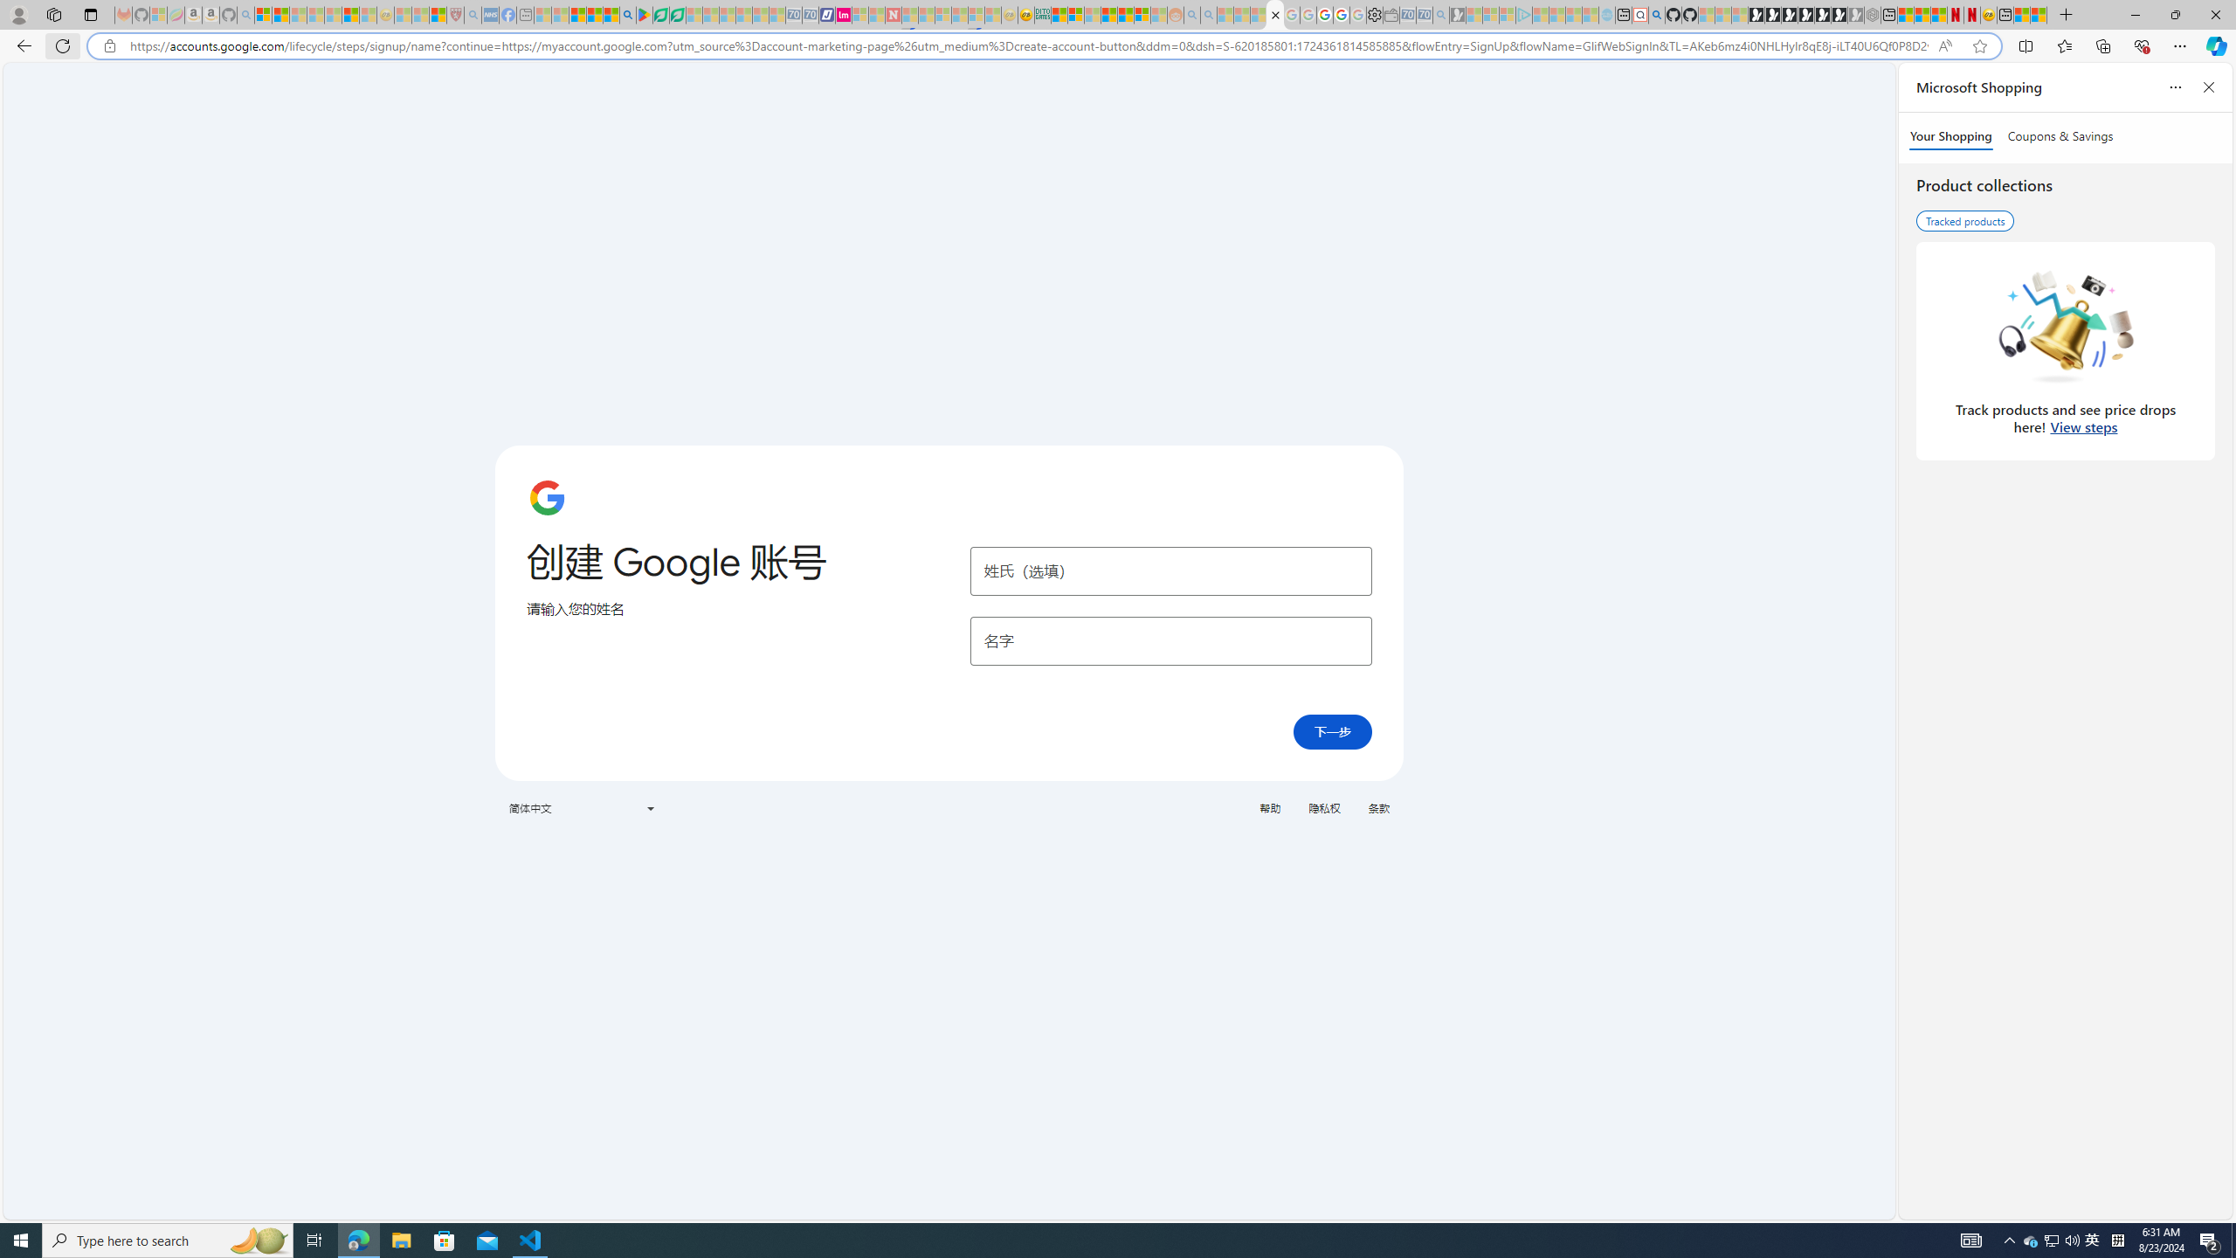 The width and height of the screenshot is (2236, 1258). Describe the element at coordinates (404, 15) in the screenshot. I see `Recipes - MSN - Sleeping` at that location.